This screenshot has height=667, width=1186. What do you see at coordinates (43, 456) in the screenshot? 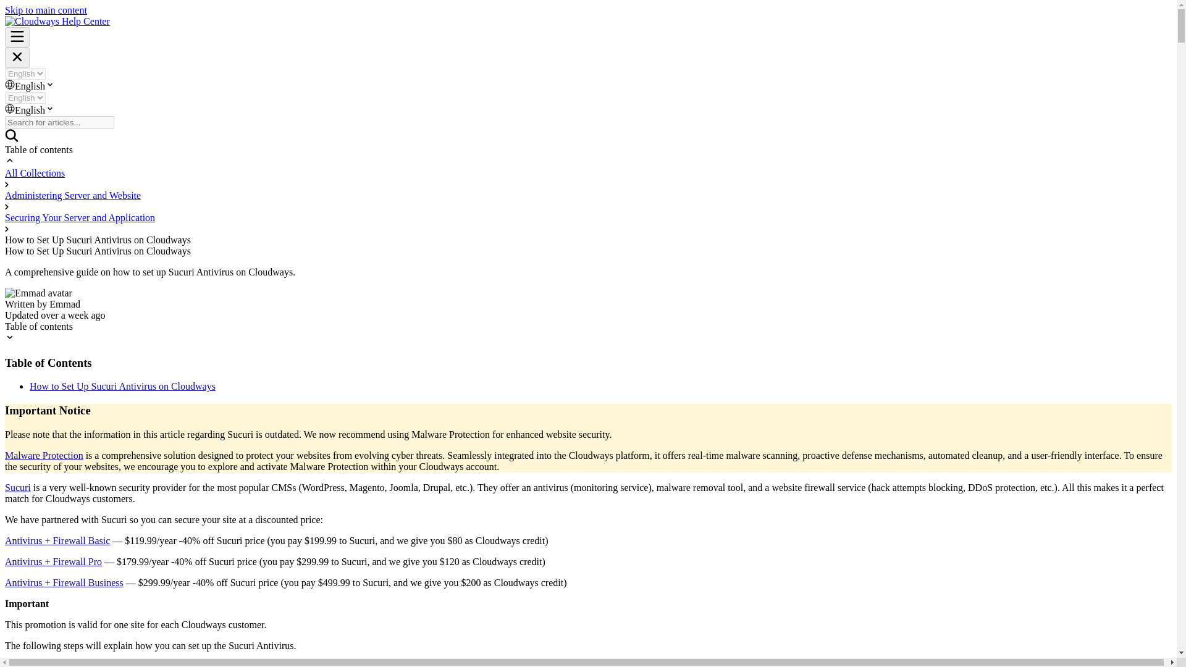
I see `Malware Protection` at bounding box center [43, 456].